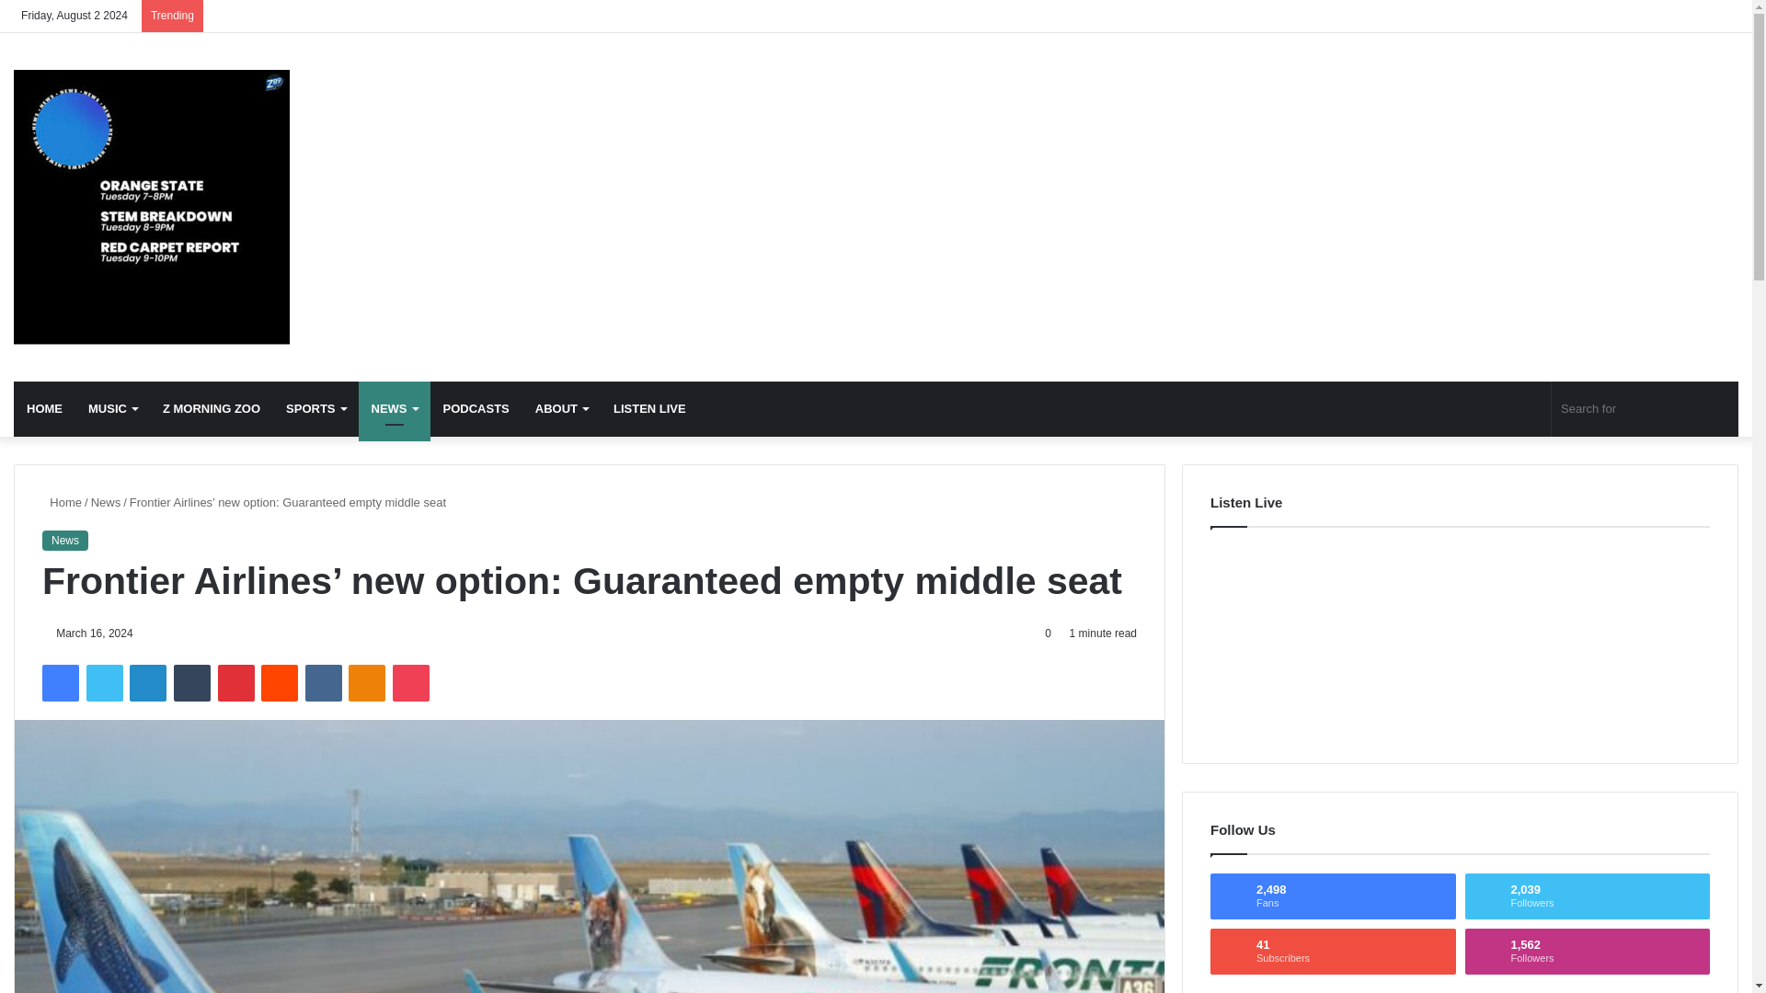  Describe the element at coordinates (191, 682) in the screenshot. I see `Tumblr` at that location.